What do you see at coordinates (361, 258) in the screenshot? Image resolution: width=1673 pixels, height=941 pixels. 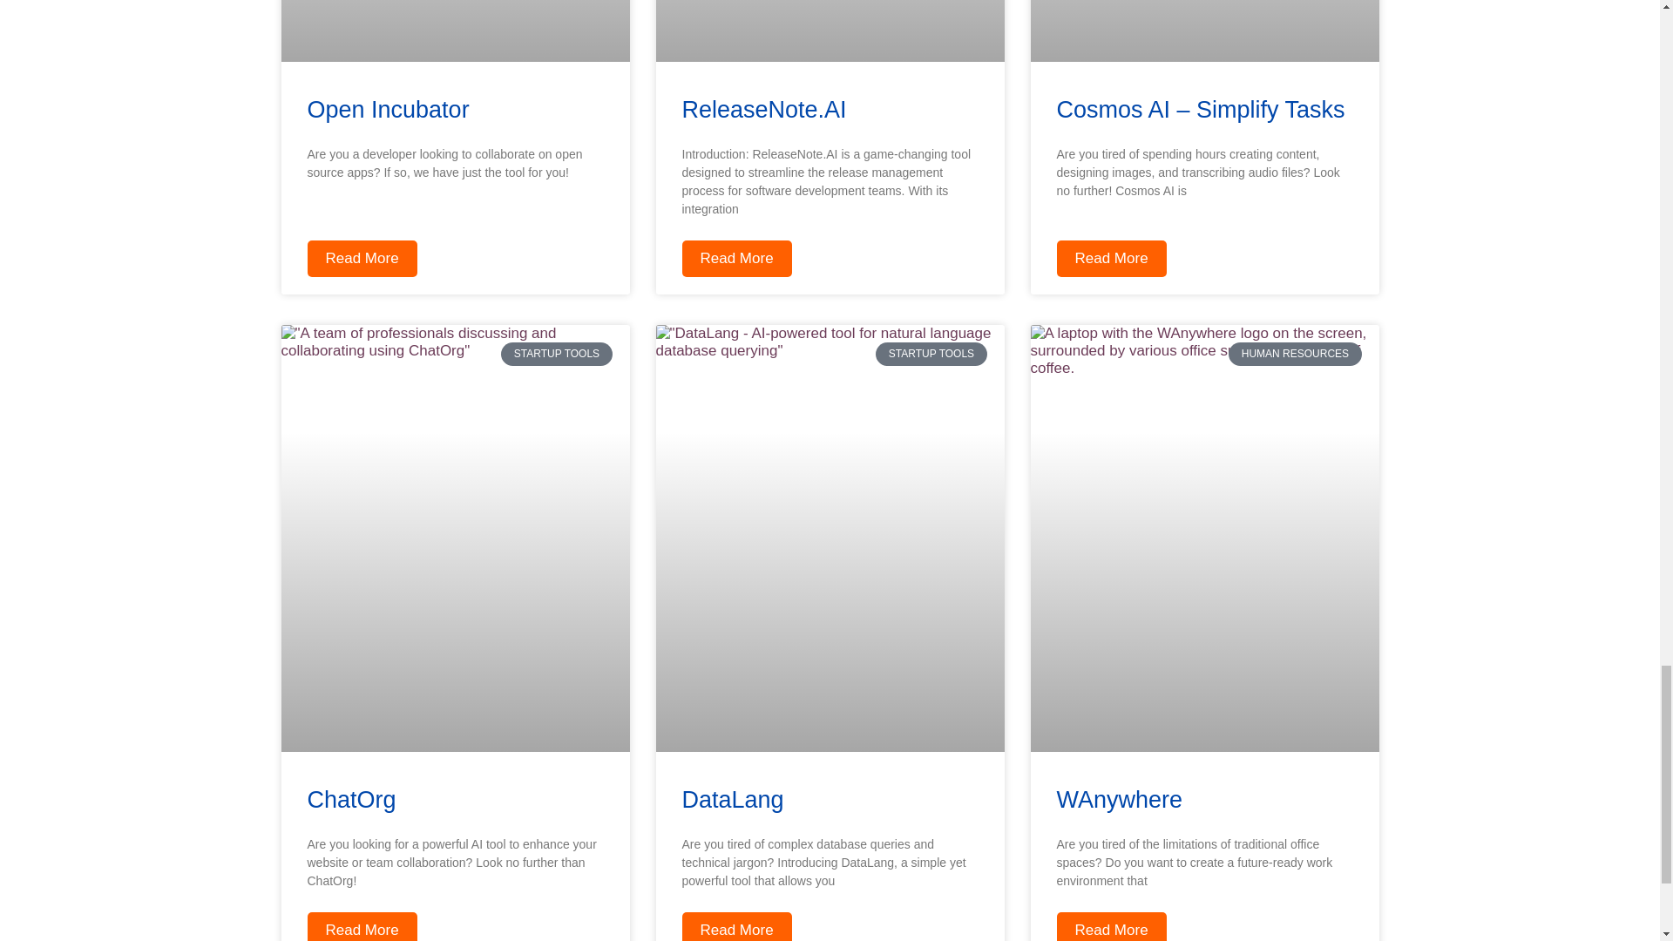 I see `Read More` at bounding box center [361, 258].